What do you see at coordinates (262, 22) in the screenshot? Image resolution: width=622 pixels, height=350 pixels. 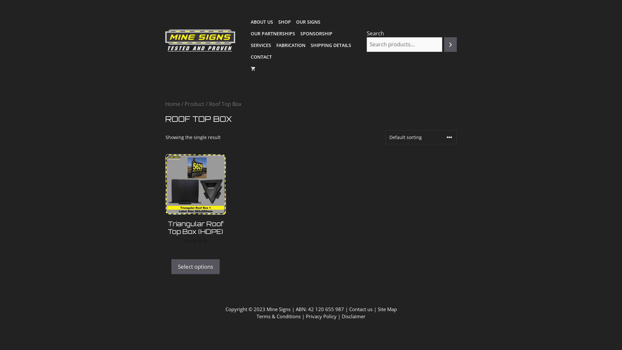 I see `ABOUT US` at bounding box center [262, 22].